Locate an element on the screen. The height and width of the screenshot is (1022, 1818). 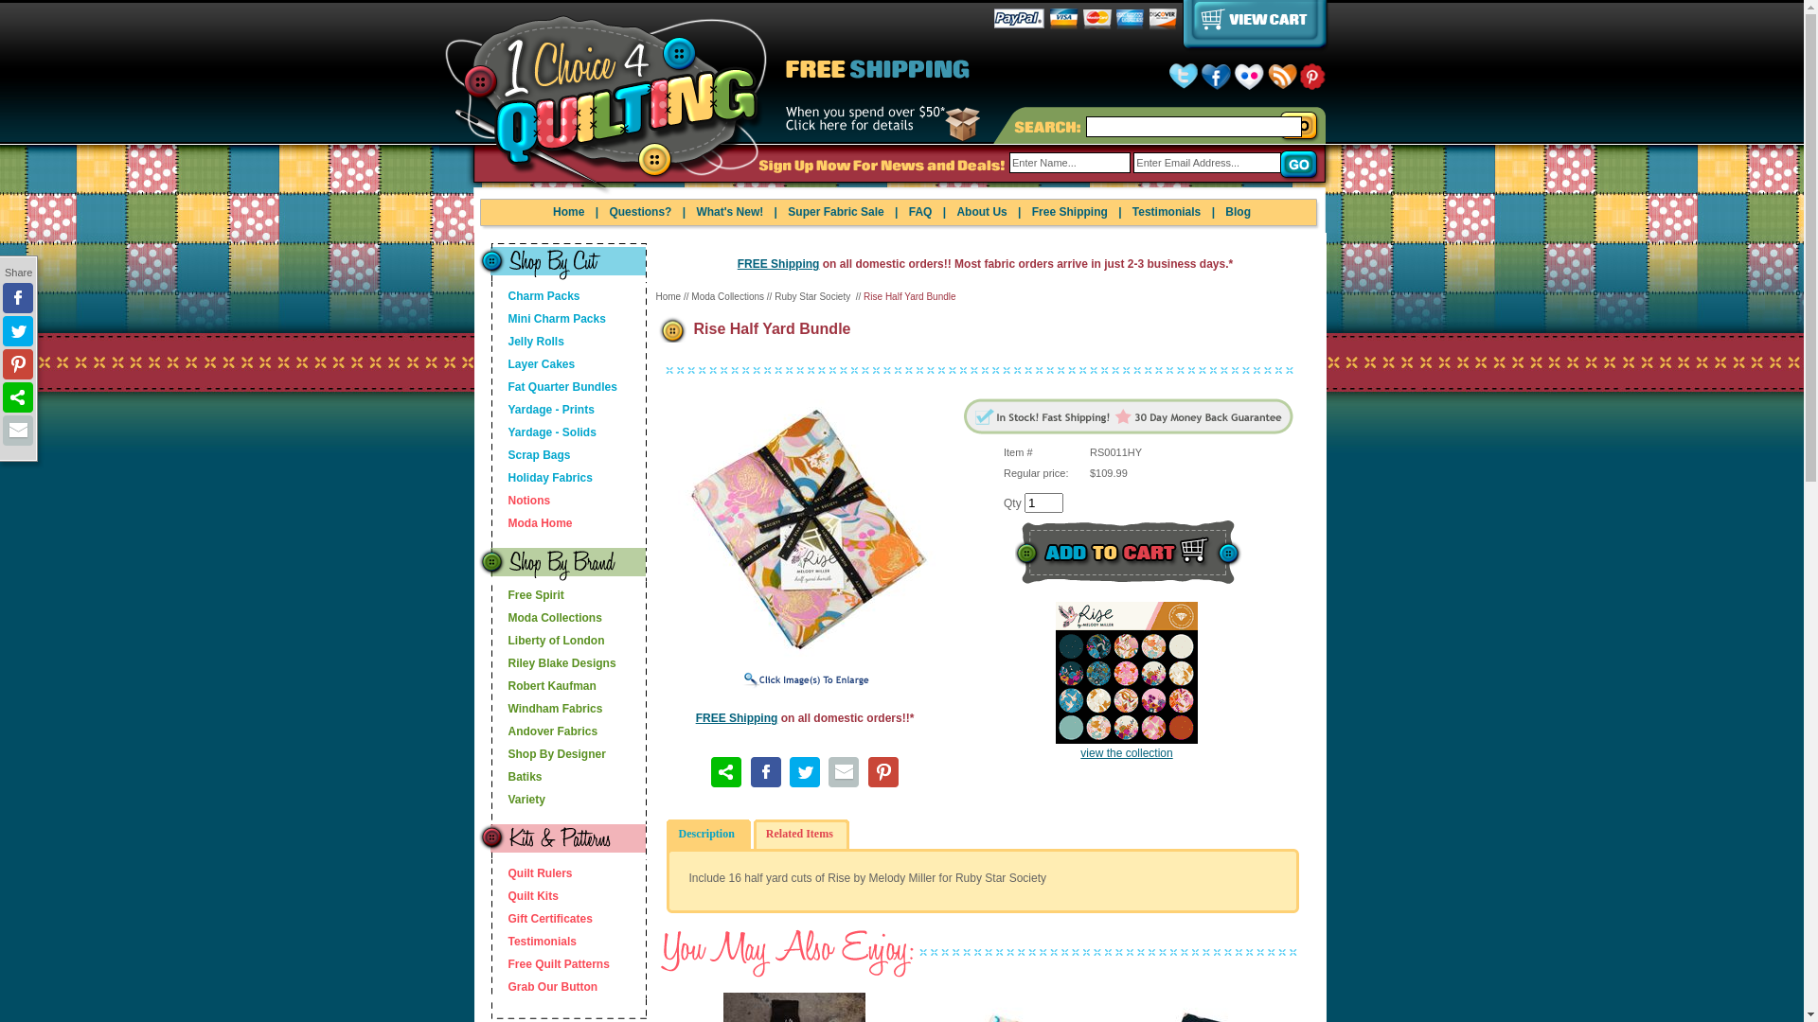
Super Fabric Sale is located at coordinates (835, 212).